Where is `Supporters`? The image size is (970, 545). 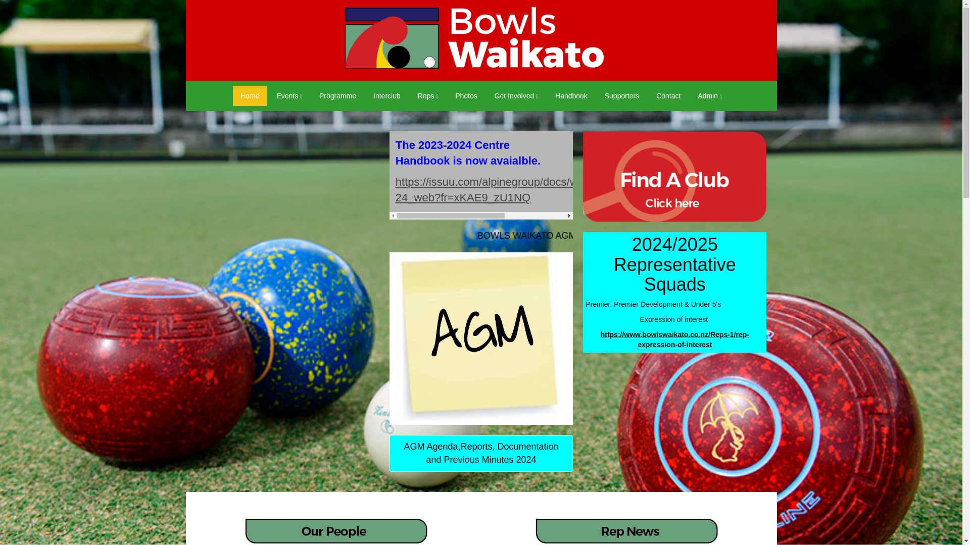 Supporters is located at coordinates (622, 95).